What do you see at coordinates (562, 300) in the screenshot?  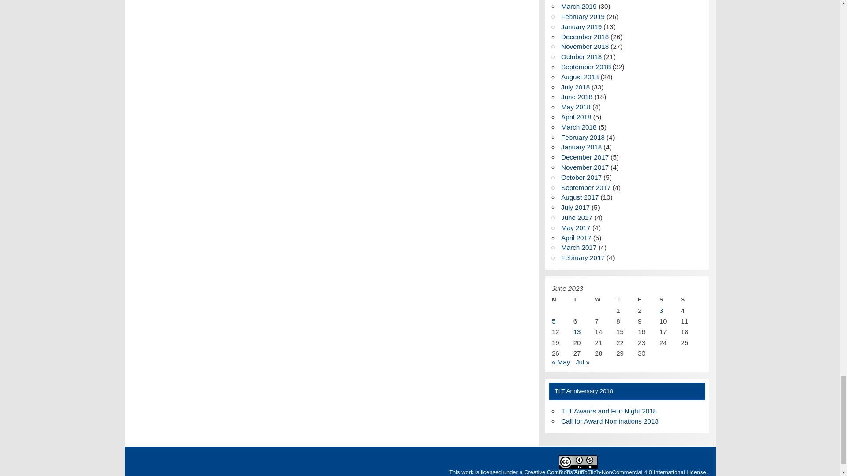 I see `Monday` at bounding box center [562, 300].